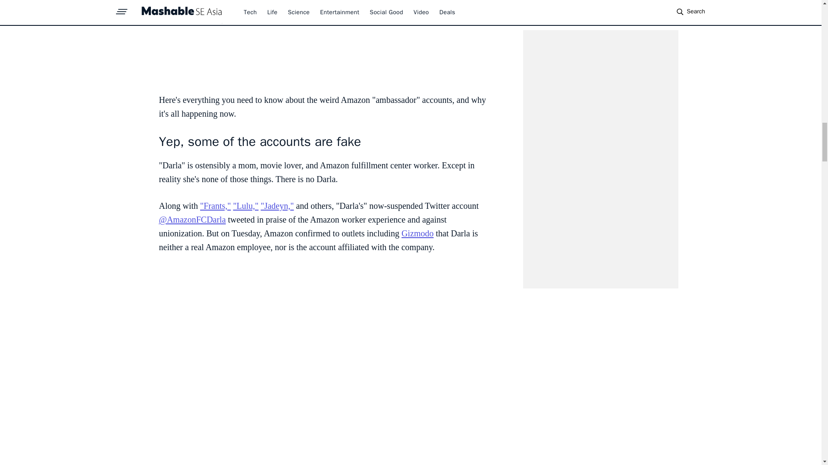 Image resolution: width=828 pixels, height=465 pixels. What do you see at coordinates (277, 206) in the screenshot?
I see `"Jadeyn,"` at bounding box center [277, 206].